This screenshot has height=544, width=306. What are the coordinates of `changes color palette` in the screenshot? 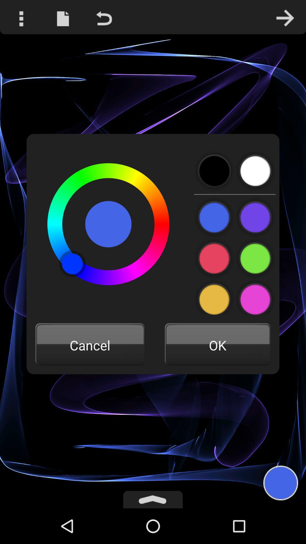 It's located at (255, 297).